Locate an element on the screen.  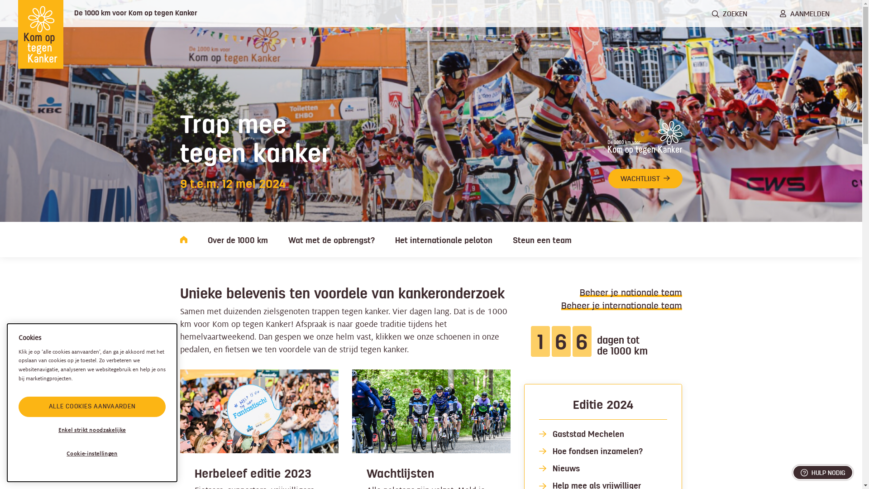
Over de 1000 km is located at coordinates (237, 240).